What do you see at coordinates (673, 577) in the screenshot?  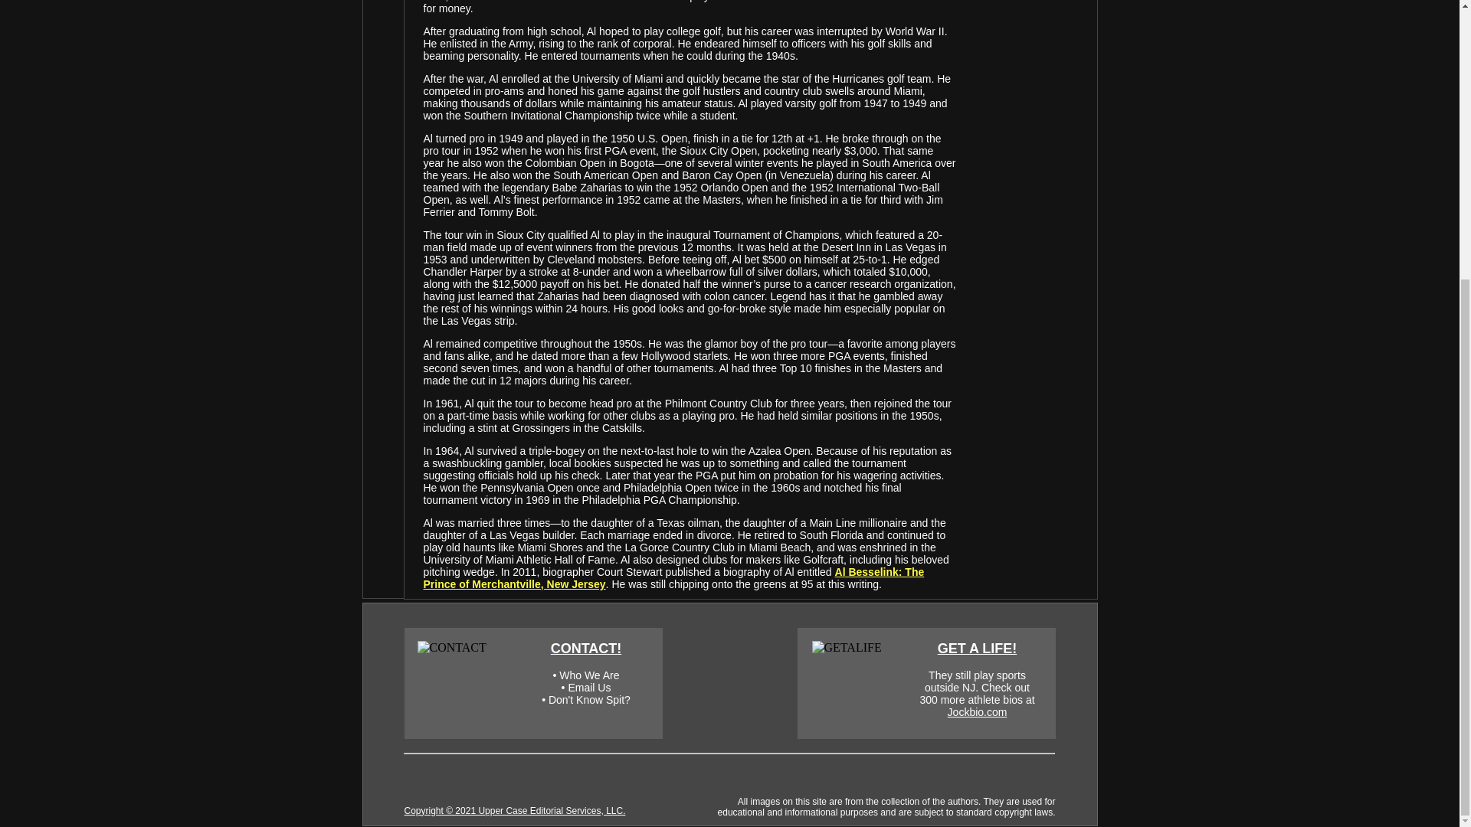 I see `Al Besselink: The Prince of Merchantville, New Jersey` at bounding box center [673, 577].